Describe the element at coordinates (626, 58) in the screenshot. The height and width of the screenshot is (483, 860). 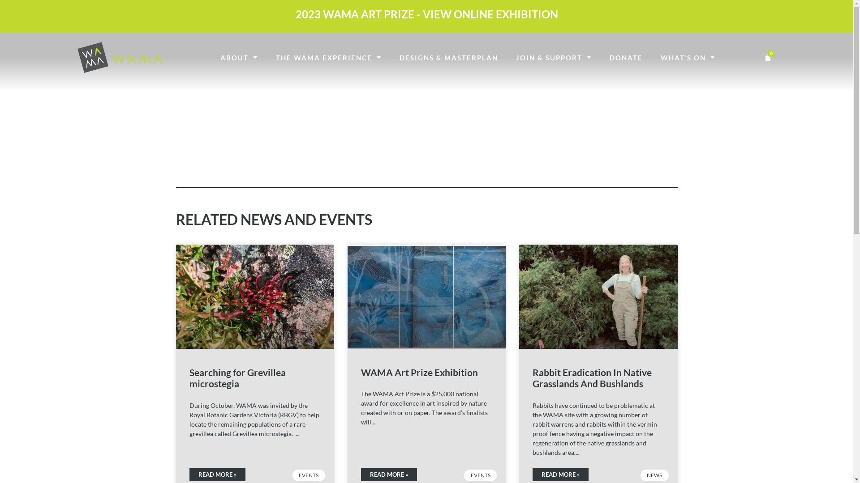
I see `DONATE` at that location.